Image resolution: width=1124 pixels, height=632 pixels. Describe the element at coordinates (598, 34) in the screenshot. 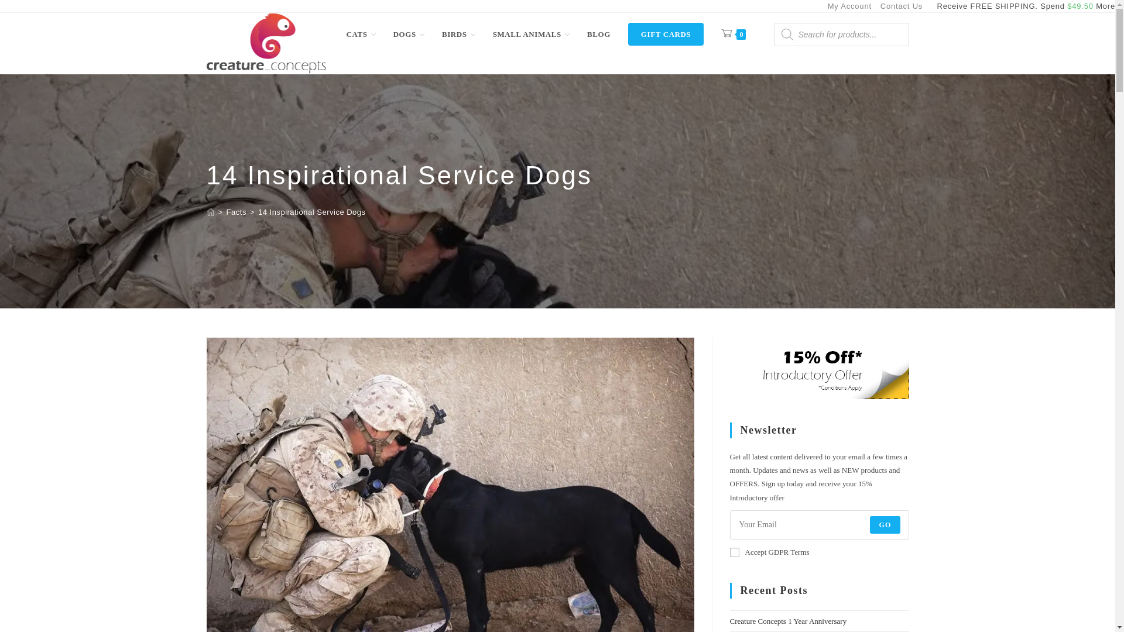

I see `BLOG` at that location.